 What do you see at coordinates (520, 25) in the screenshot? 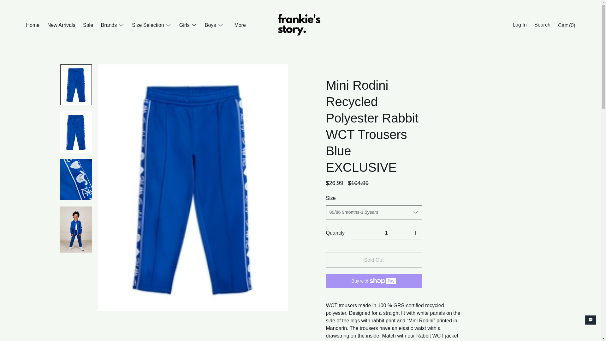
I see `Log In` at bounding box center [520, 25].